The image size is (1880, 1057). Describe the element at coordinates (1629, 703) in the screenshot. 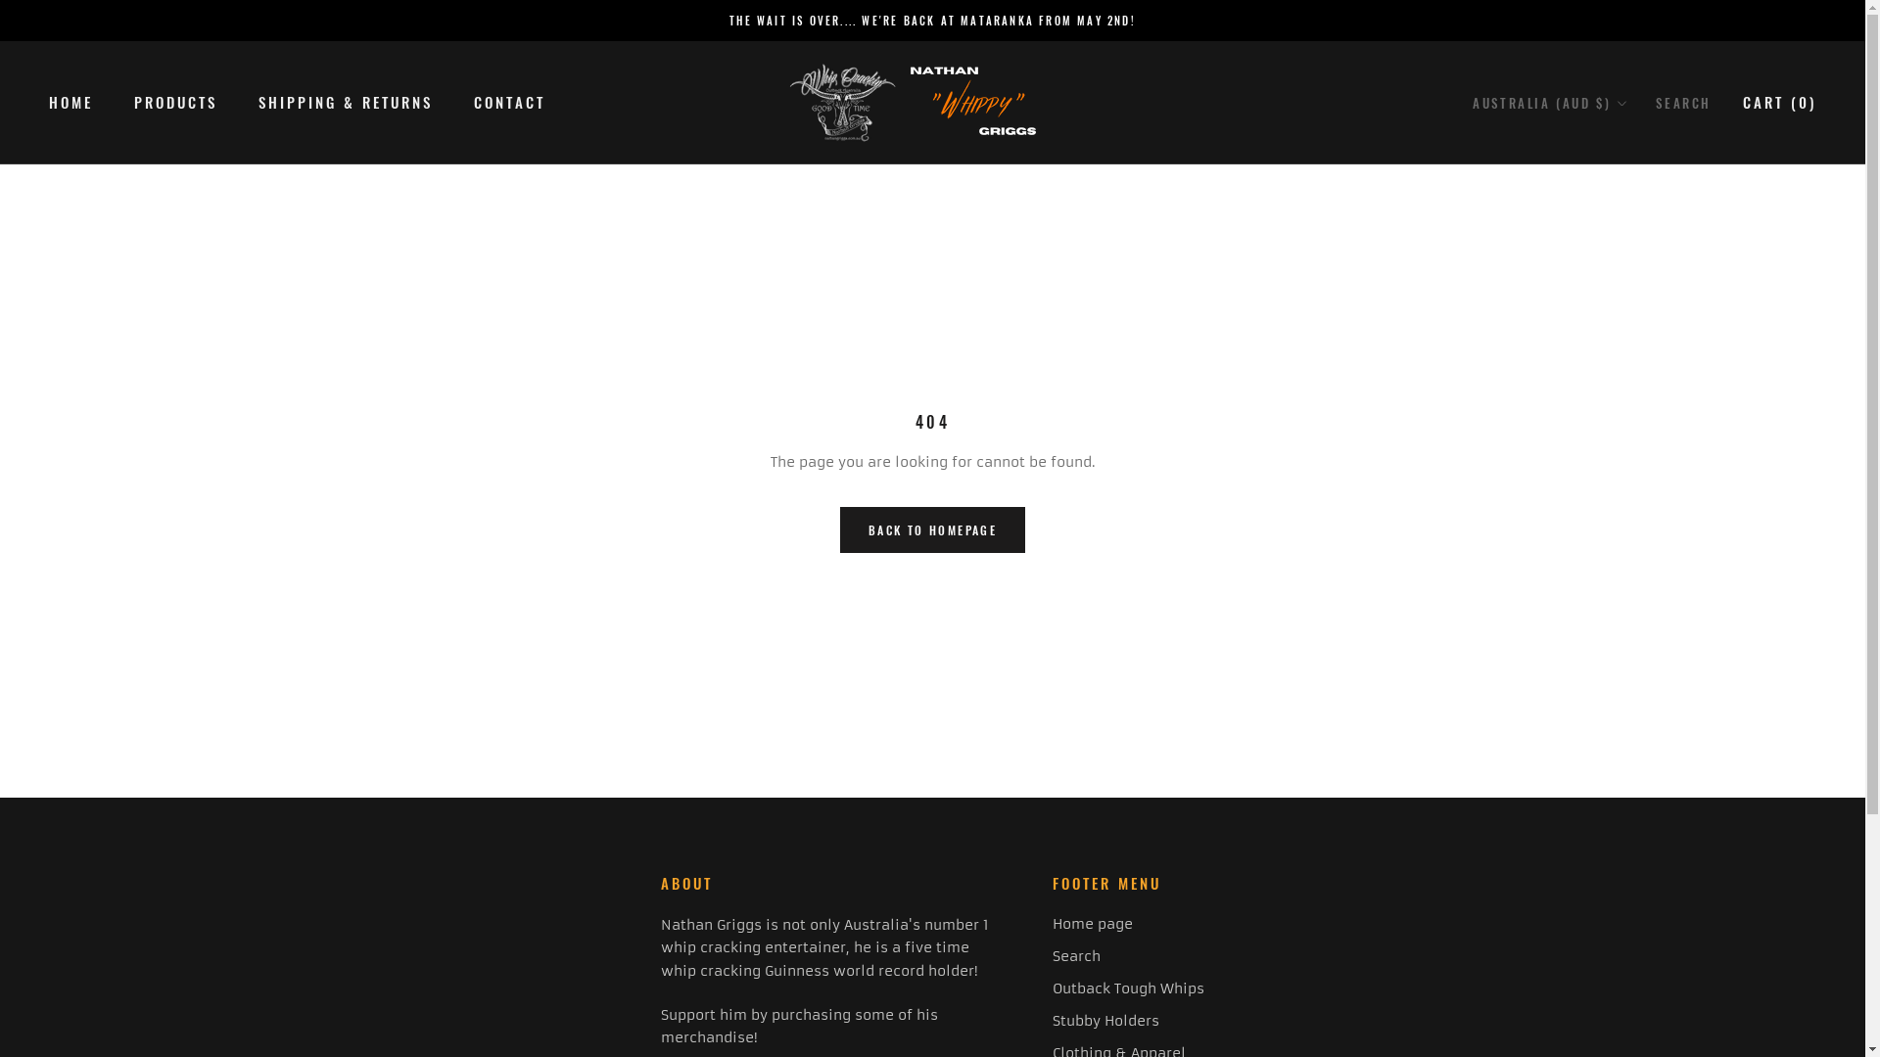

I see `PL` at that location.